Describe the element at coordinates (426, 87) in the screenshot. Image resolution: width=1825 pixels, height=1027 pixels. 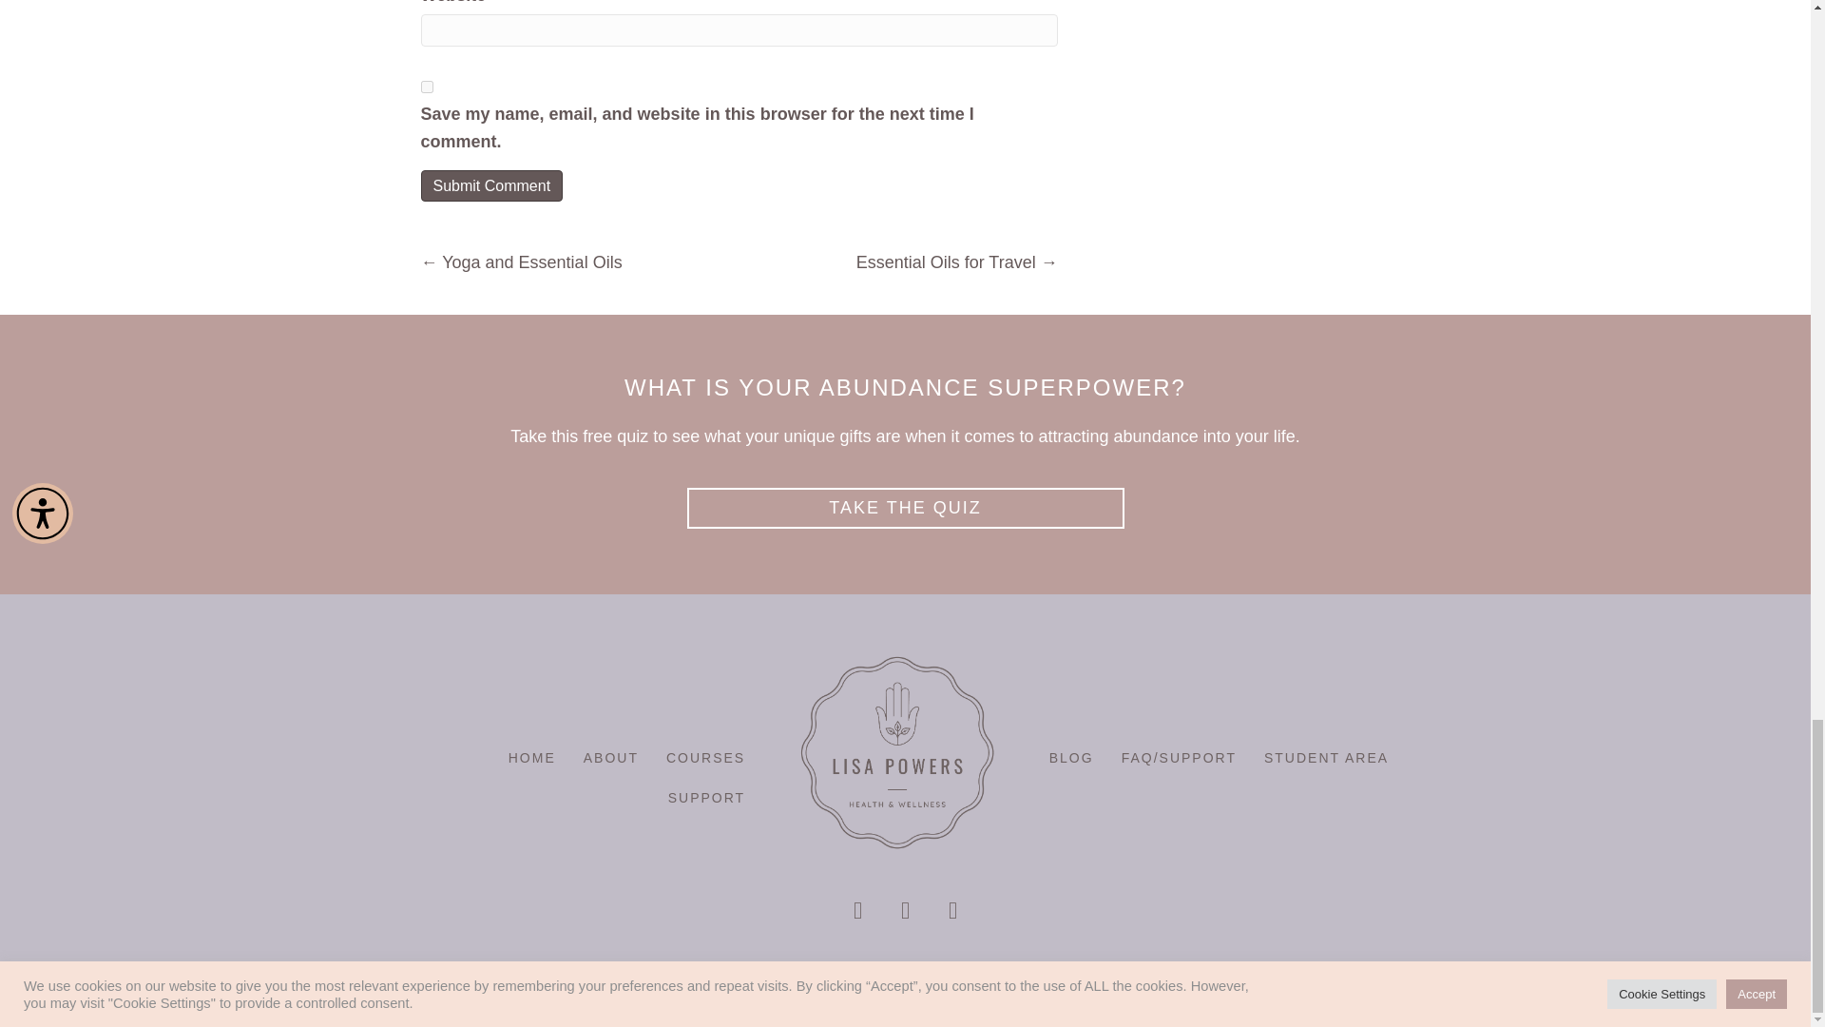
I see `yes` at that location.